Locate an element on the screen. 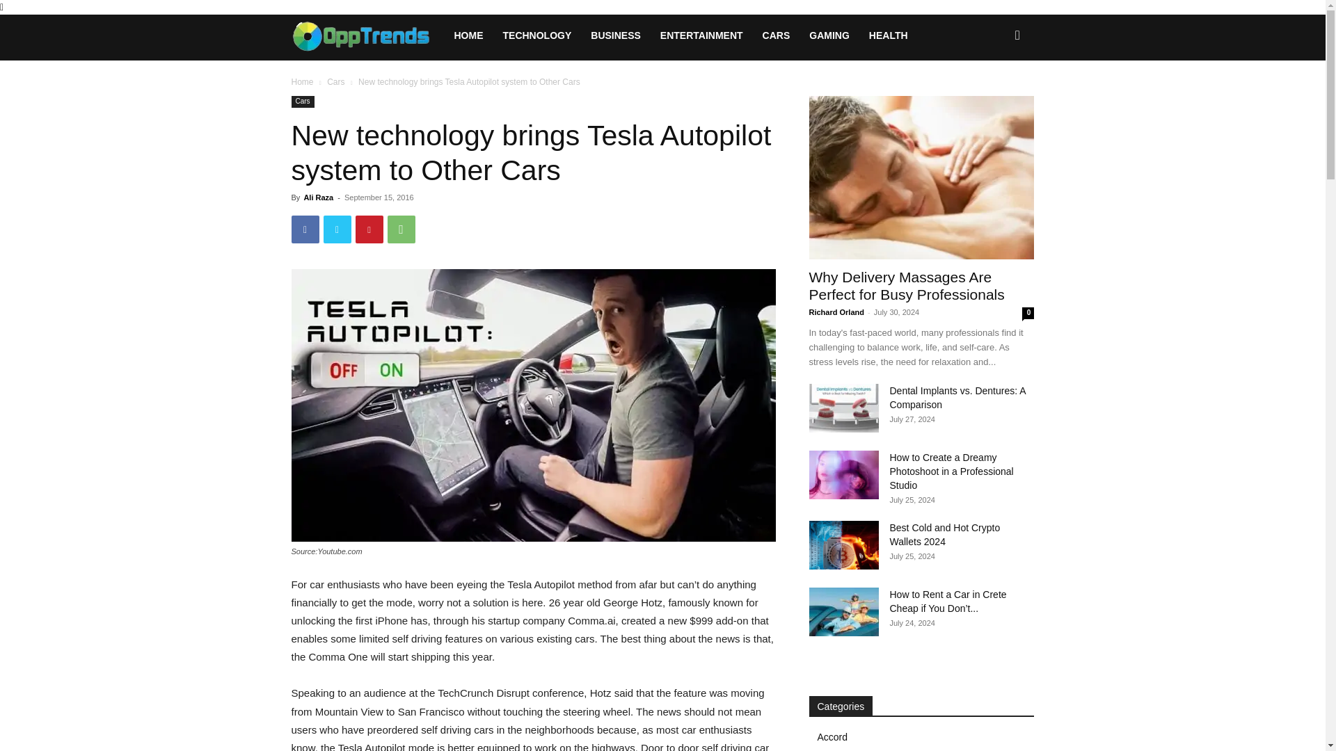 The height and width of the screenshot is (751, 1336). Facebook is located at coordinates (305, 229).